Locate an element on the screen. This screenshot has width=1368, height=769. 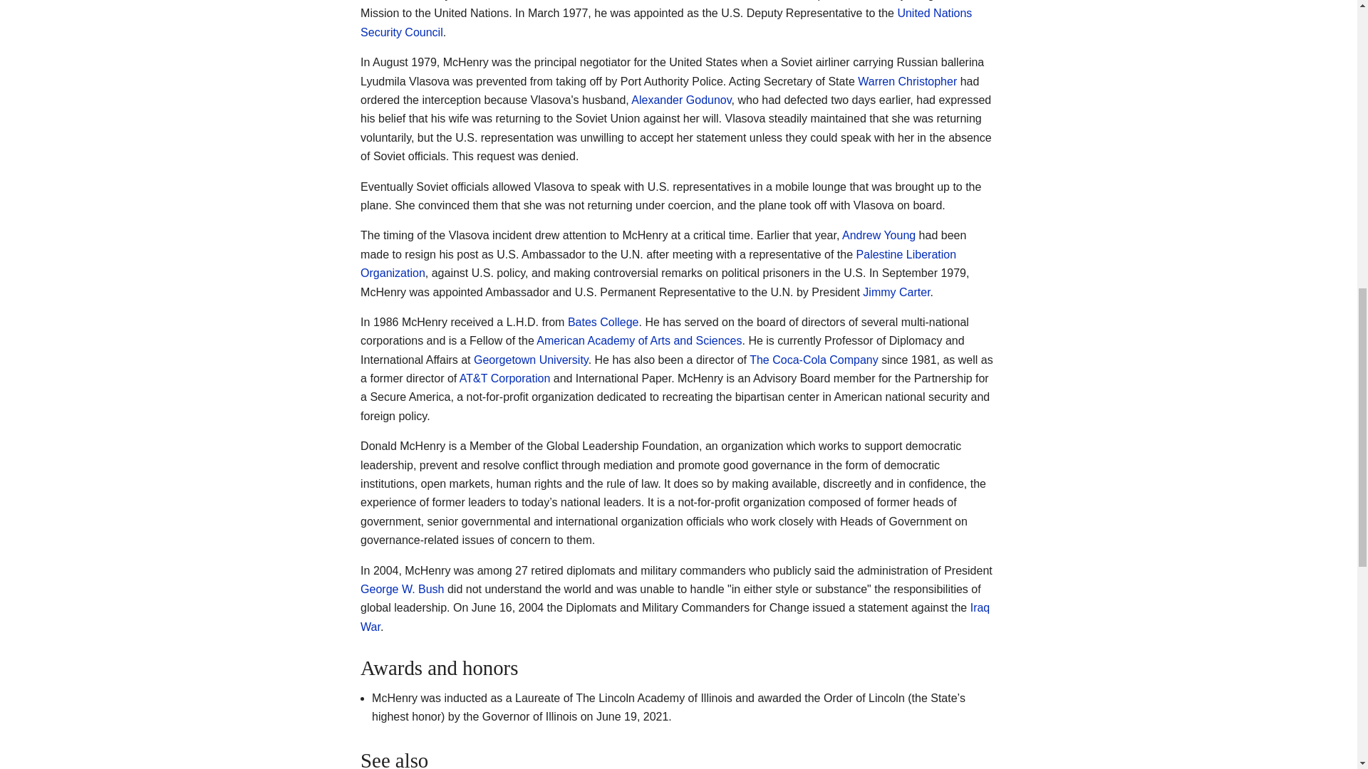
Palestine Liberation Organization is located at coordinates (658, 263).